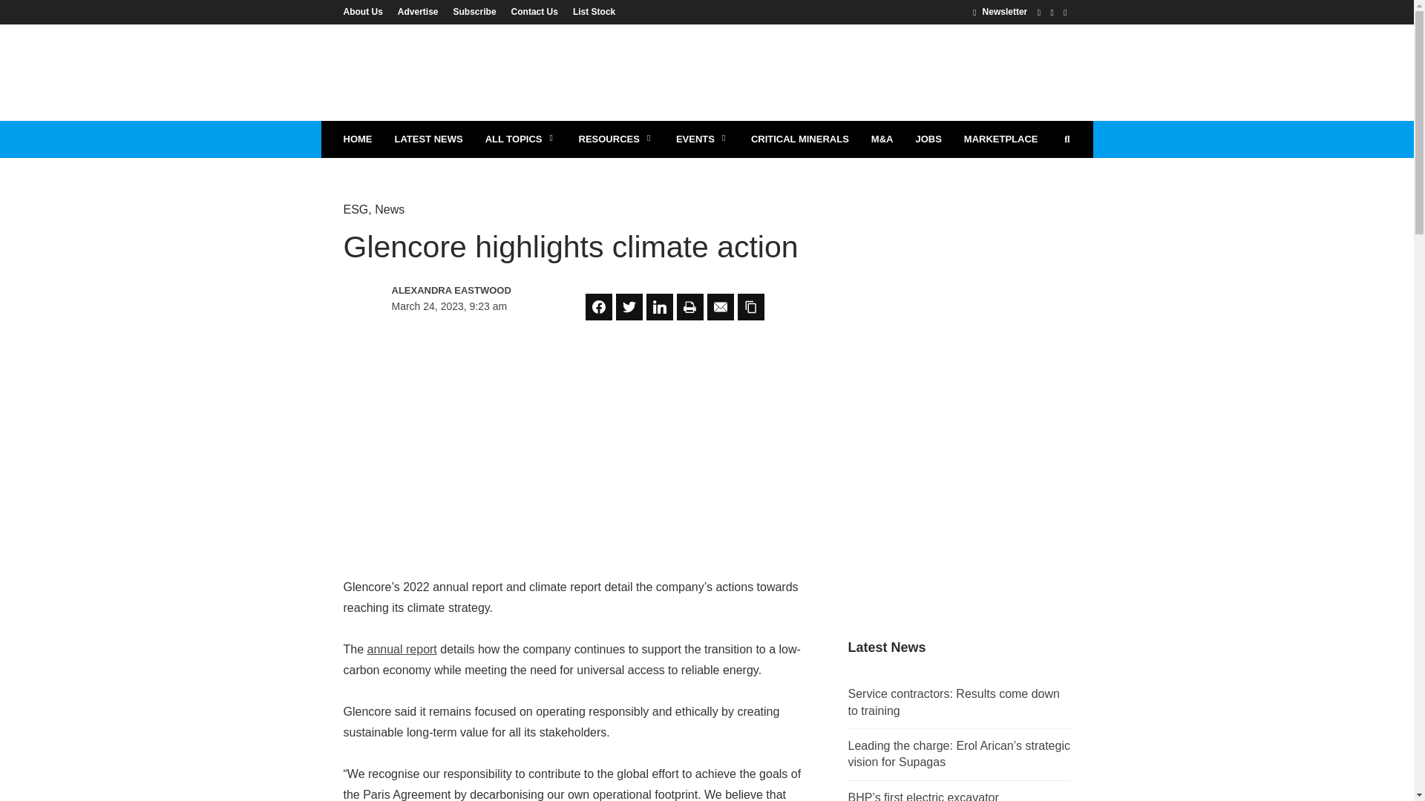  Describe the element at coordinates (427, 139) in the screenshot. I see `LATEST NEWS` at that location.